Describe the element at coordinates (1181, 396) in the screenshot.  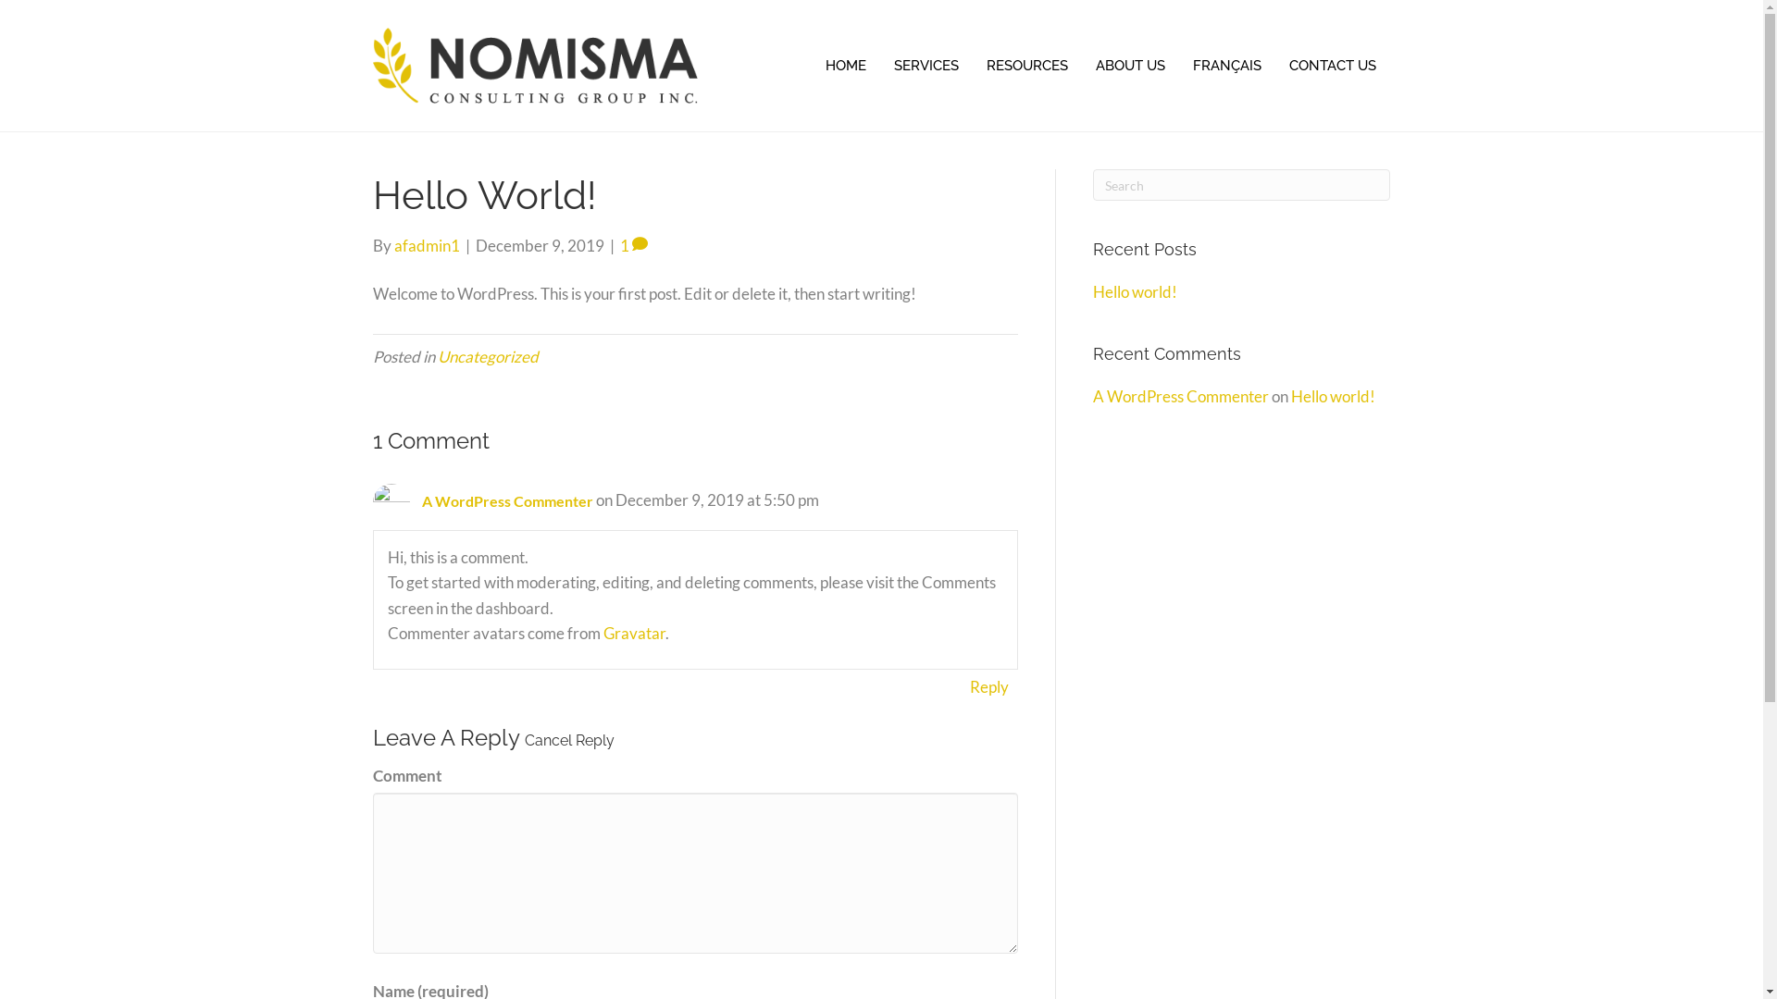
I see `A WordPress Commenter` at that location.